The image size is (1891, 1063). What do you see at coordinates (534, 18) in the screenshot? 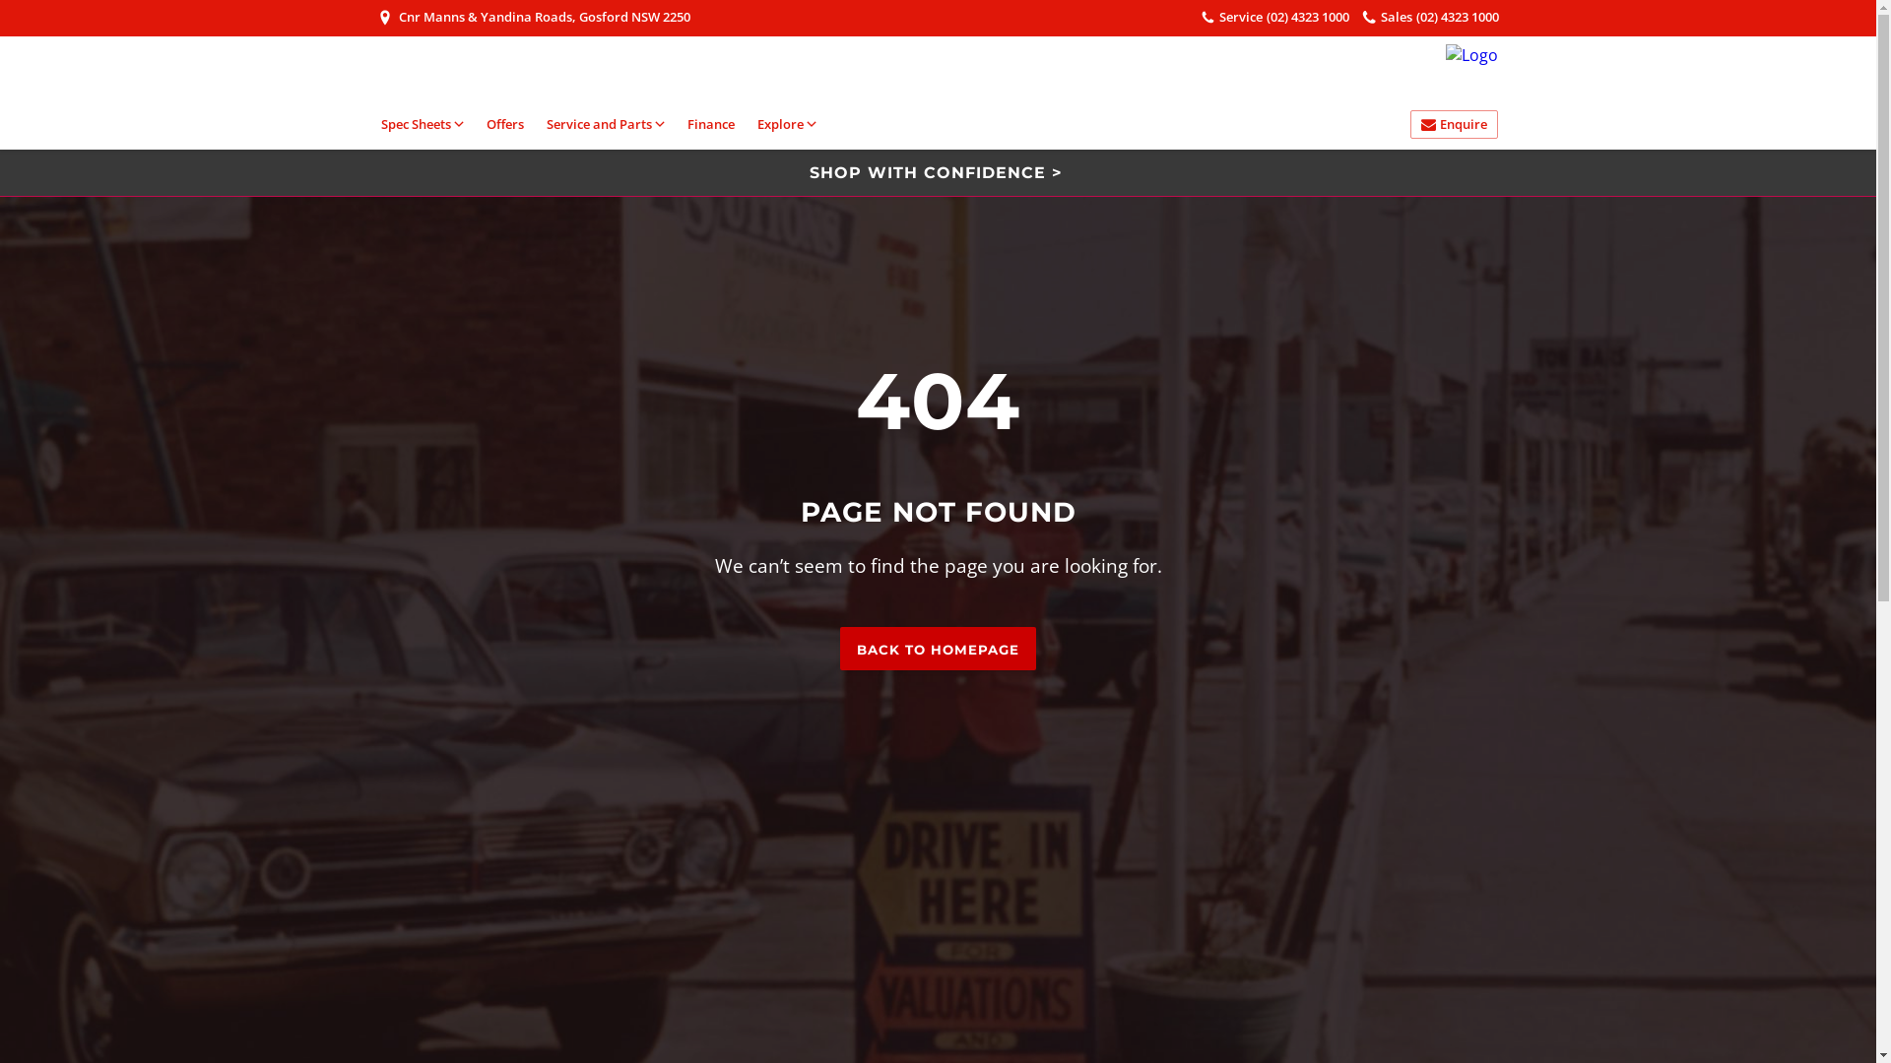
I see `Cnr Manns & Yandina Roads, Gosford NSW 2250` at bounding box center [534, 18].